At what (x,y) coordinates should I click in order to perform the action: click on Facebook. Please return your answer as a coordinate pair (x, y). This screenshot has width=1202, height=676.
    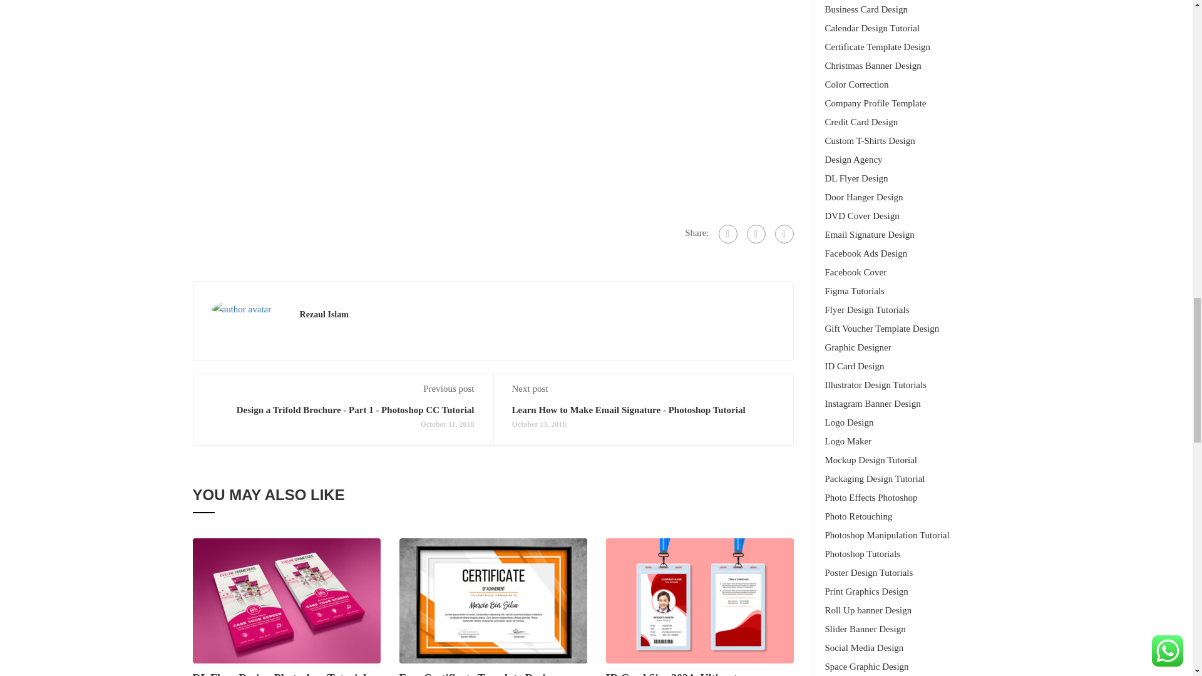
    Looking at the image, I should click on (728, 233).